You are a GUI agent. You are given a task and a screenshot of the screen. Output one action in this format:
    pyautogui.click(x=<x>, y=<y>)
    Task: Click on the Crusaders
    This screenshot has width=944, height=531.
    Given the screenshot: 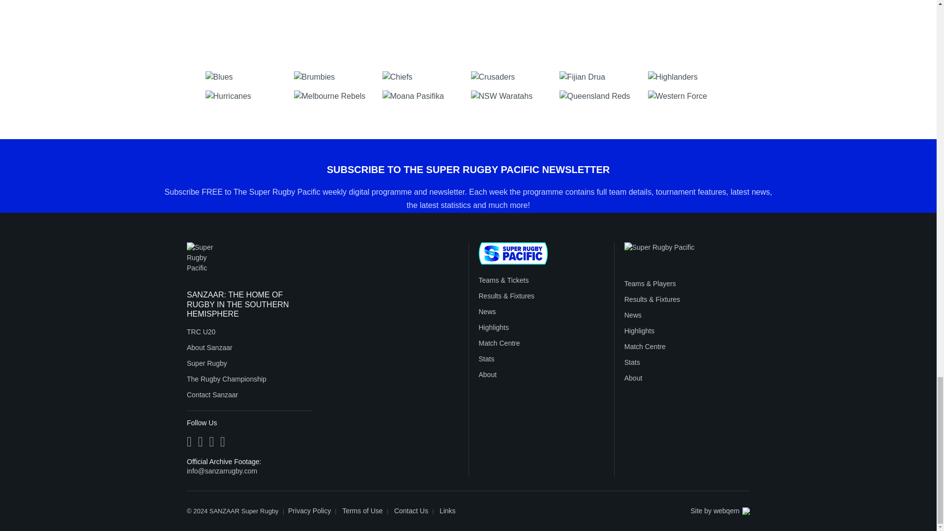 What is the action you would take?
    pyautogui.click(x=513, y=77)
    